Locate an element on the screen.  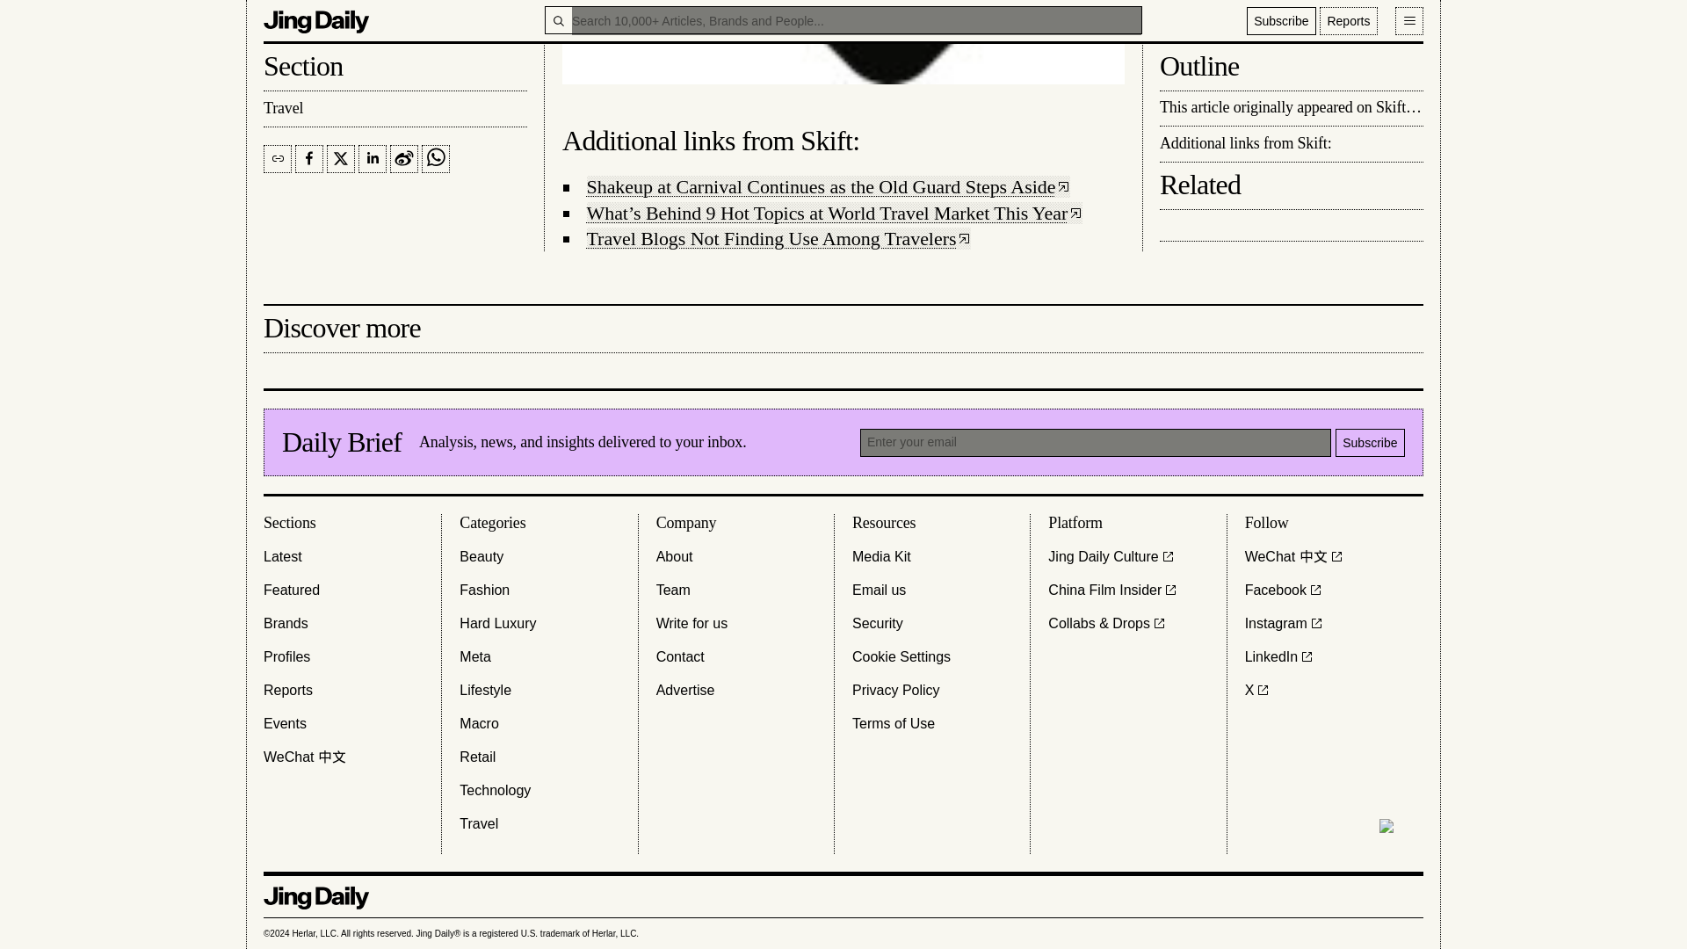
Brands is located at coordinates (286, 623).